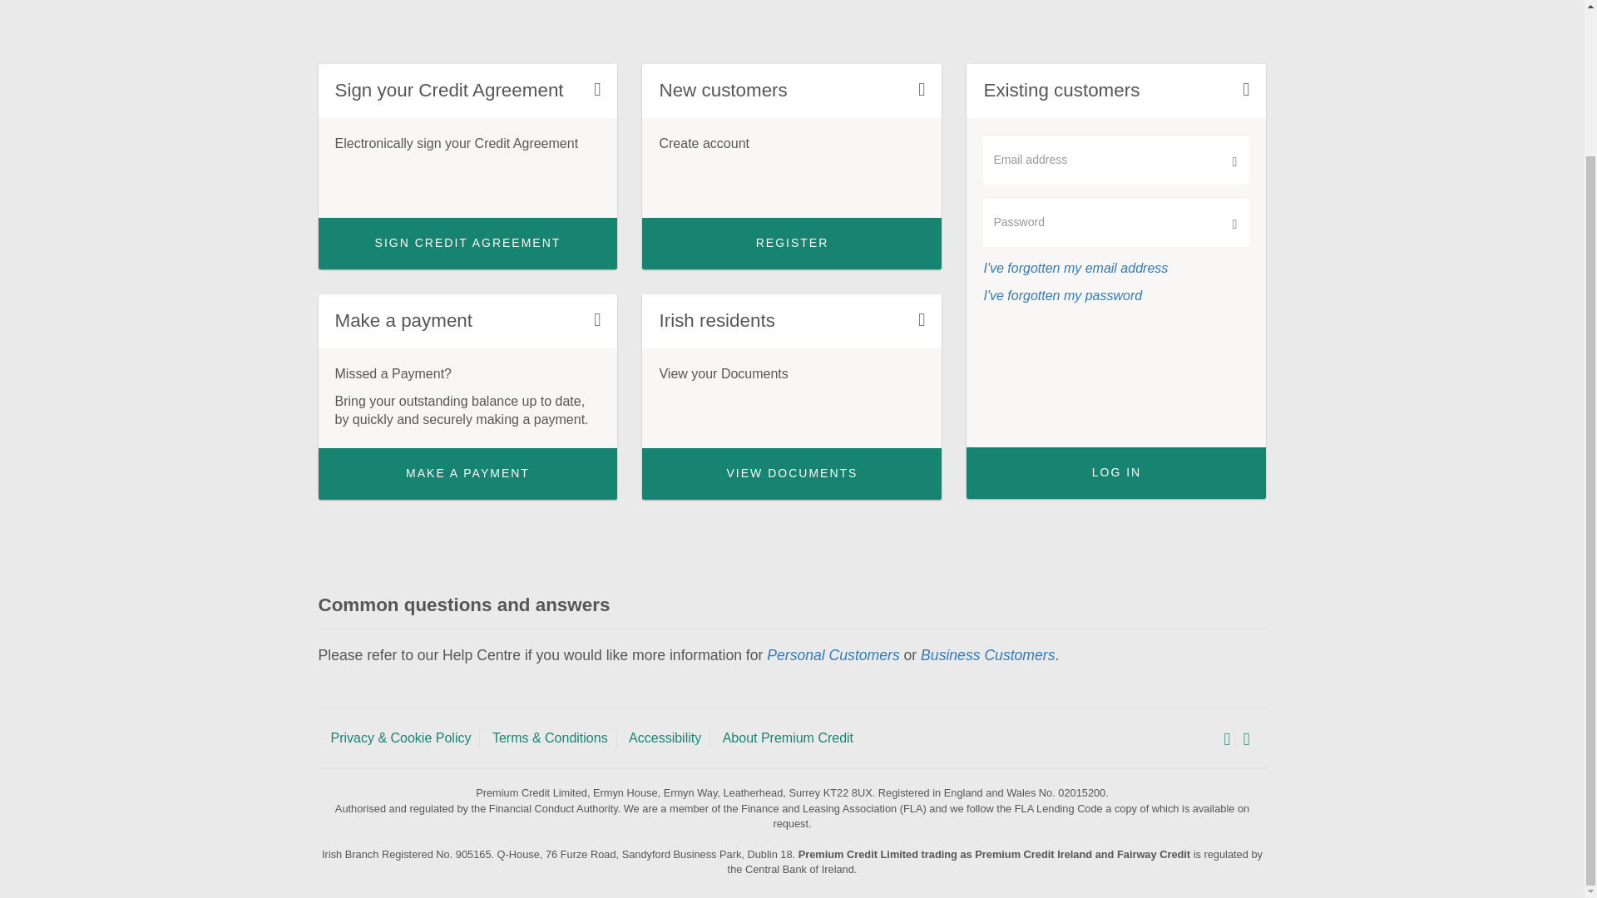  Describe the element at coordinates (832, 655) in the screenshot. I see `Personal Customers` at that location.